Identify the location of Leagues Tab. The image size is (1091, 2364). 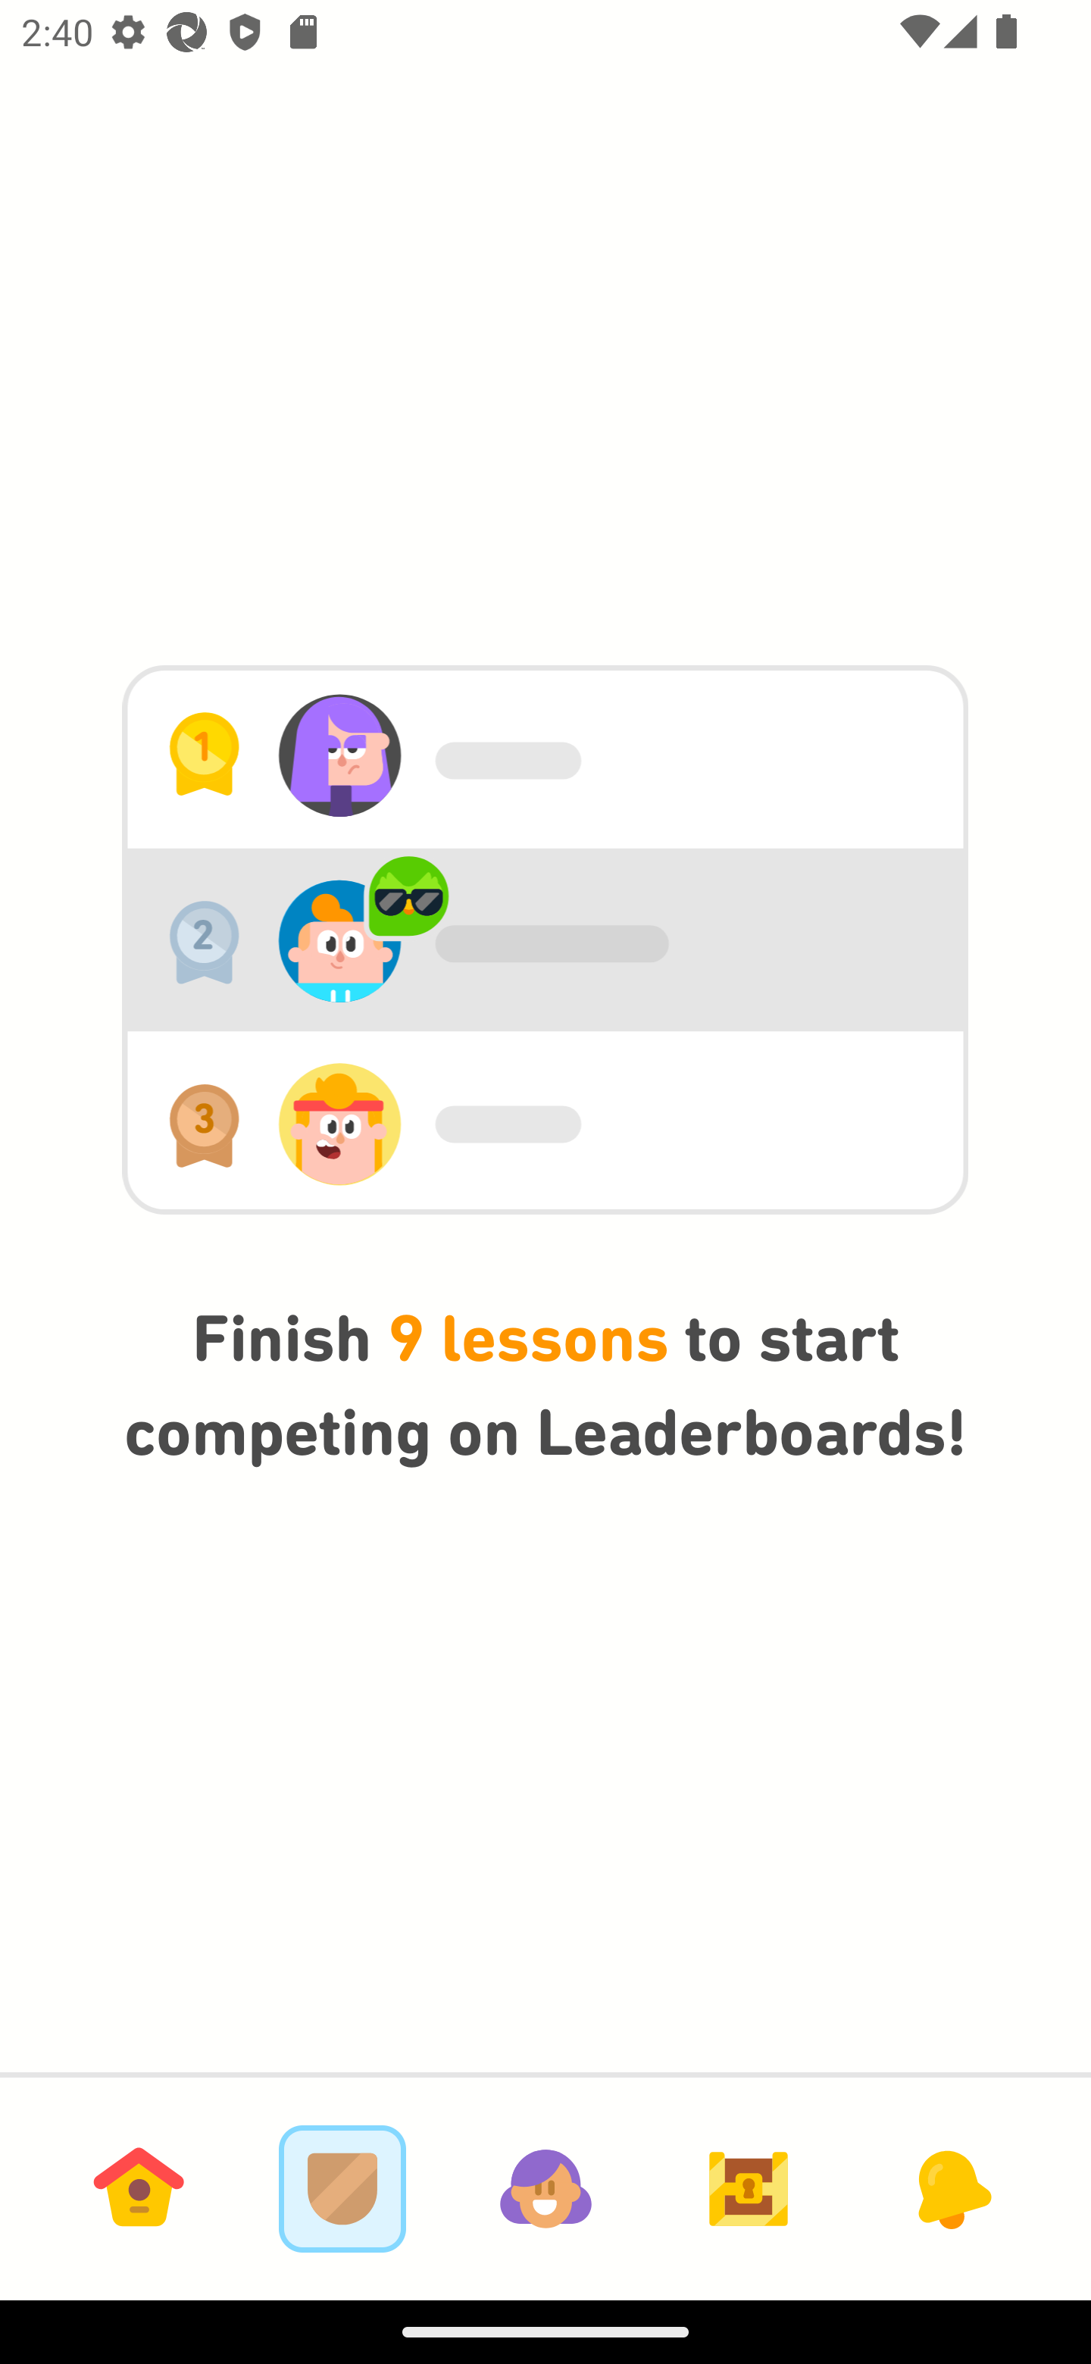
(342, 2188).